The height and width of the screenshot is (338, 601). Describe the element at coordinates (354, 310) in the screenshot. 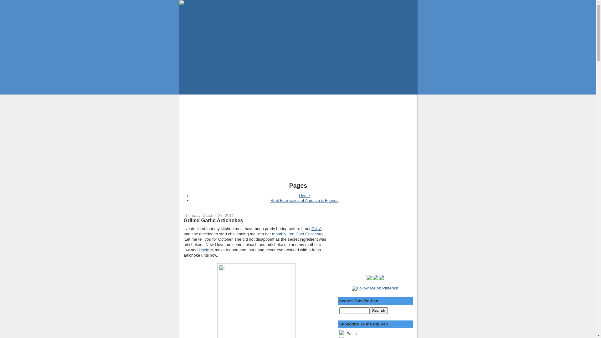

I see `search` at that location.